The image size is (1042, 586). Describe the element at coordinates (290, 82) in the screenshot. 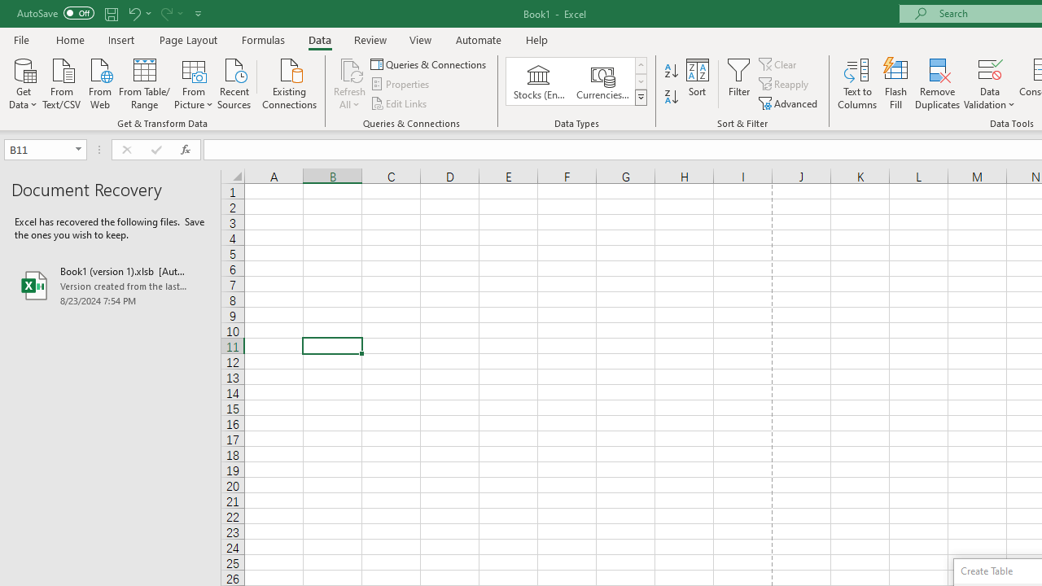

I see `Existing Connections` at that location.